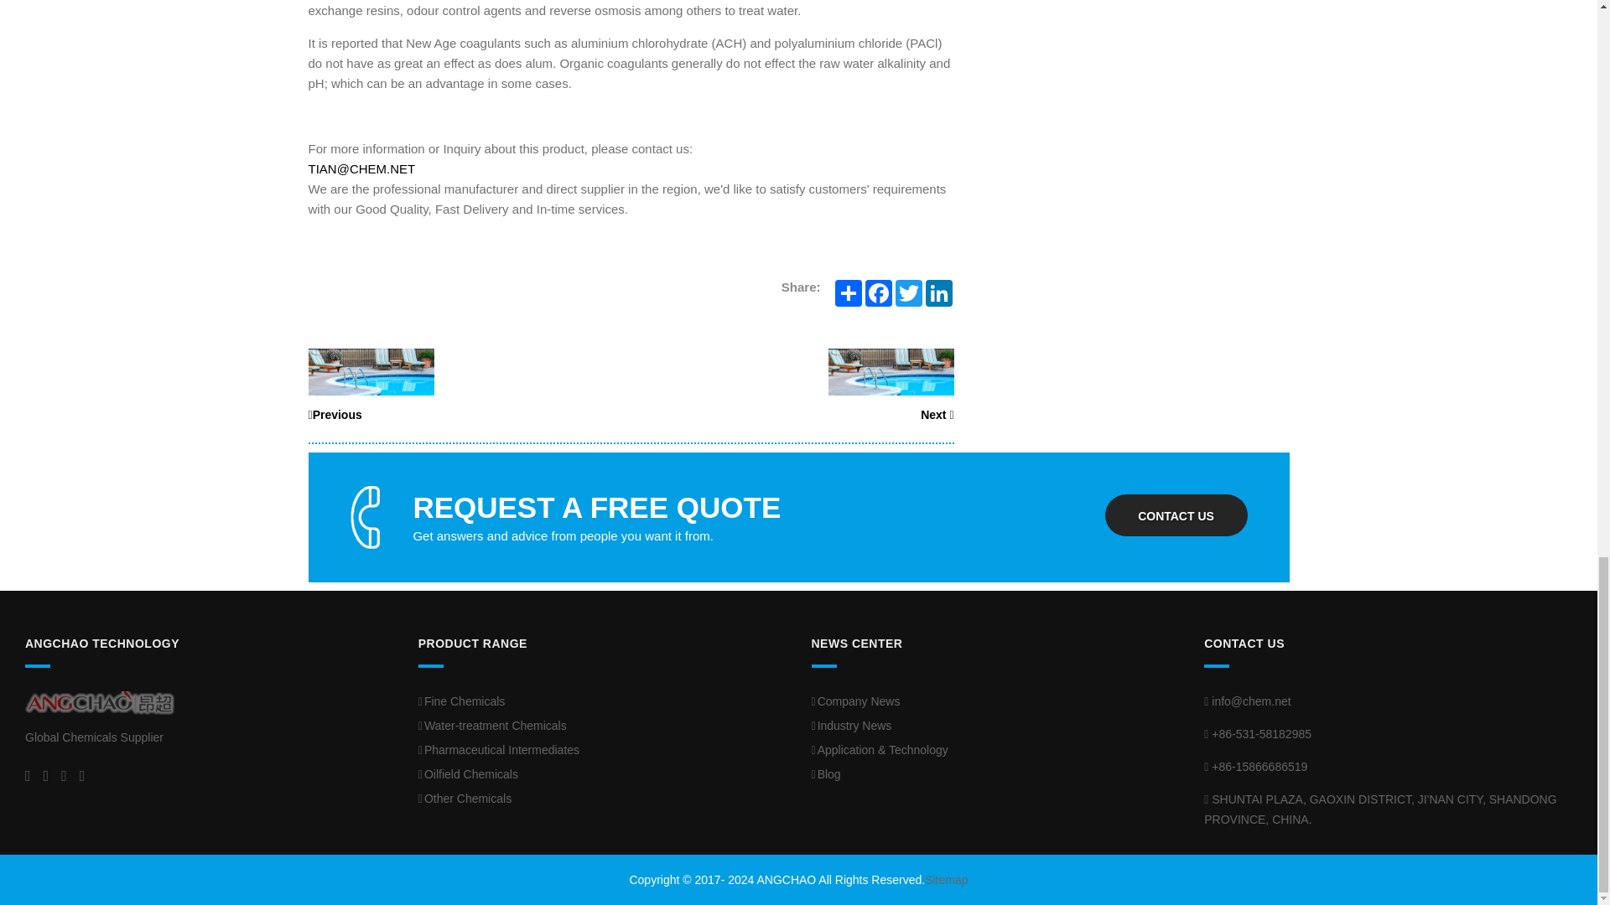 The image size is (1610, 905). What do you see at coordinates (849, 293) in the screenshot?
I see `Share` at bounding box center [849, 293].